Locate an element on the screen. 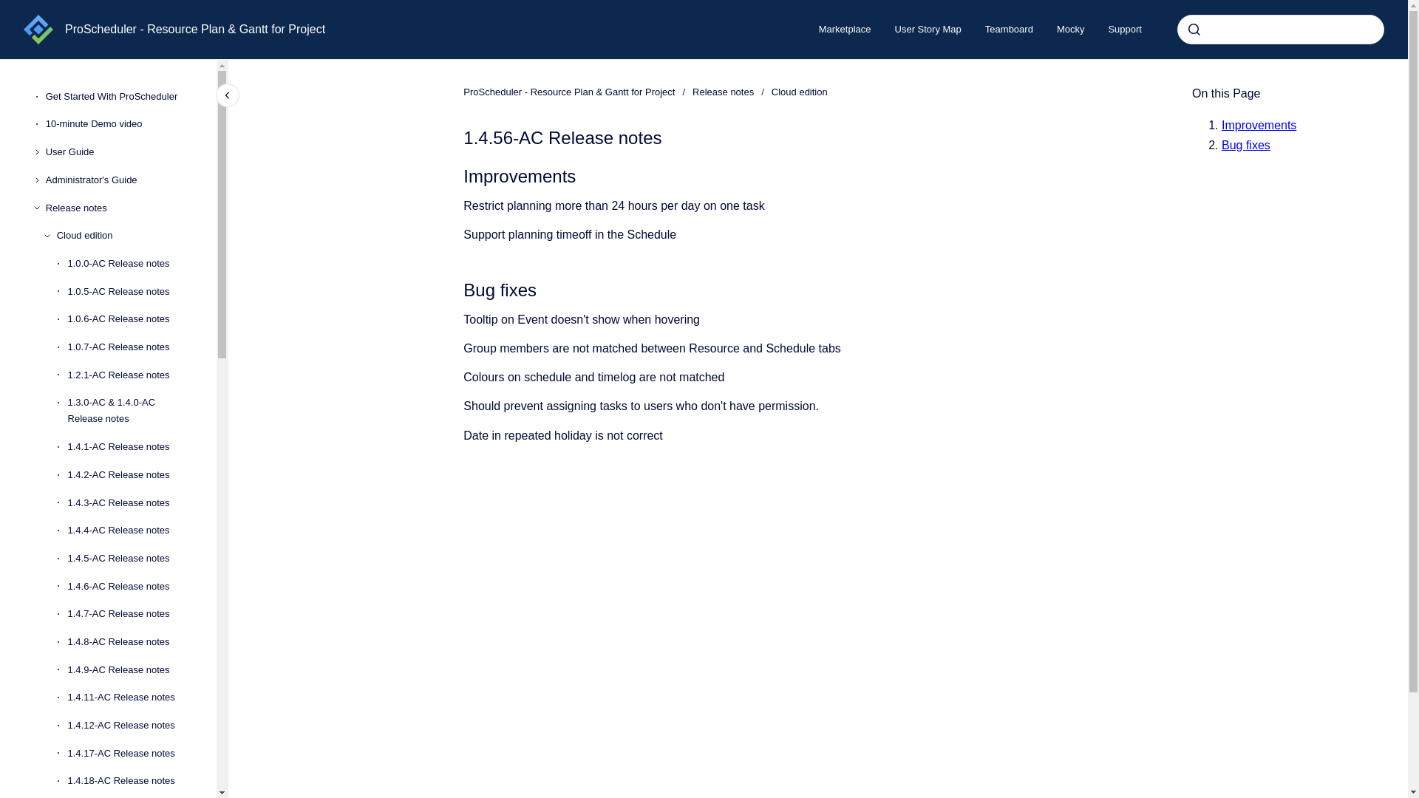 This screenshot has height=798, width=1419. User Story Map is located at coordinates (928, 30).